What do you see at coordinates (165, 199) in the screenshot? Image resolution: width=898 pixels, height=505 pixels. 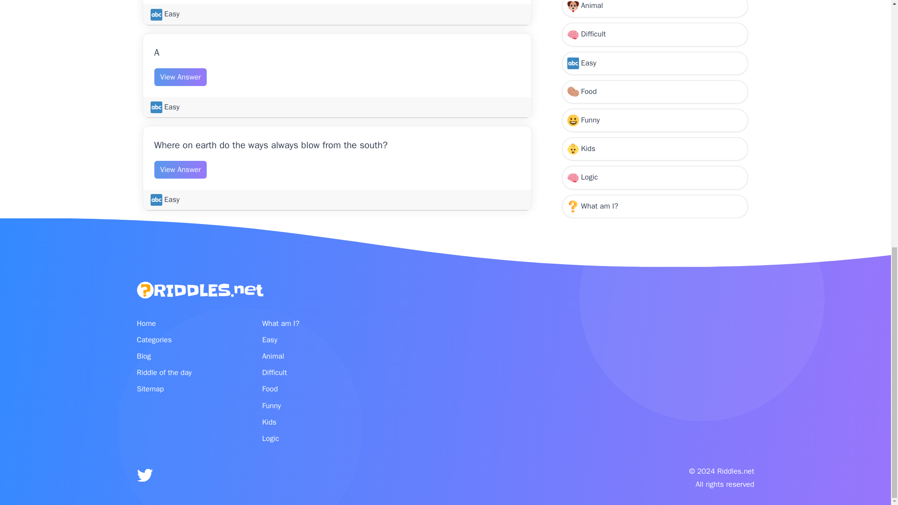 I see `Easy` at bounding box center [165, 199].